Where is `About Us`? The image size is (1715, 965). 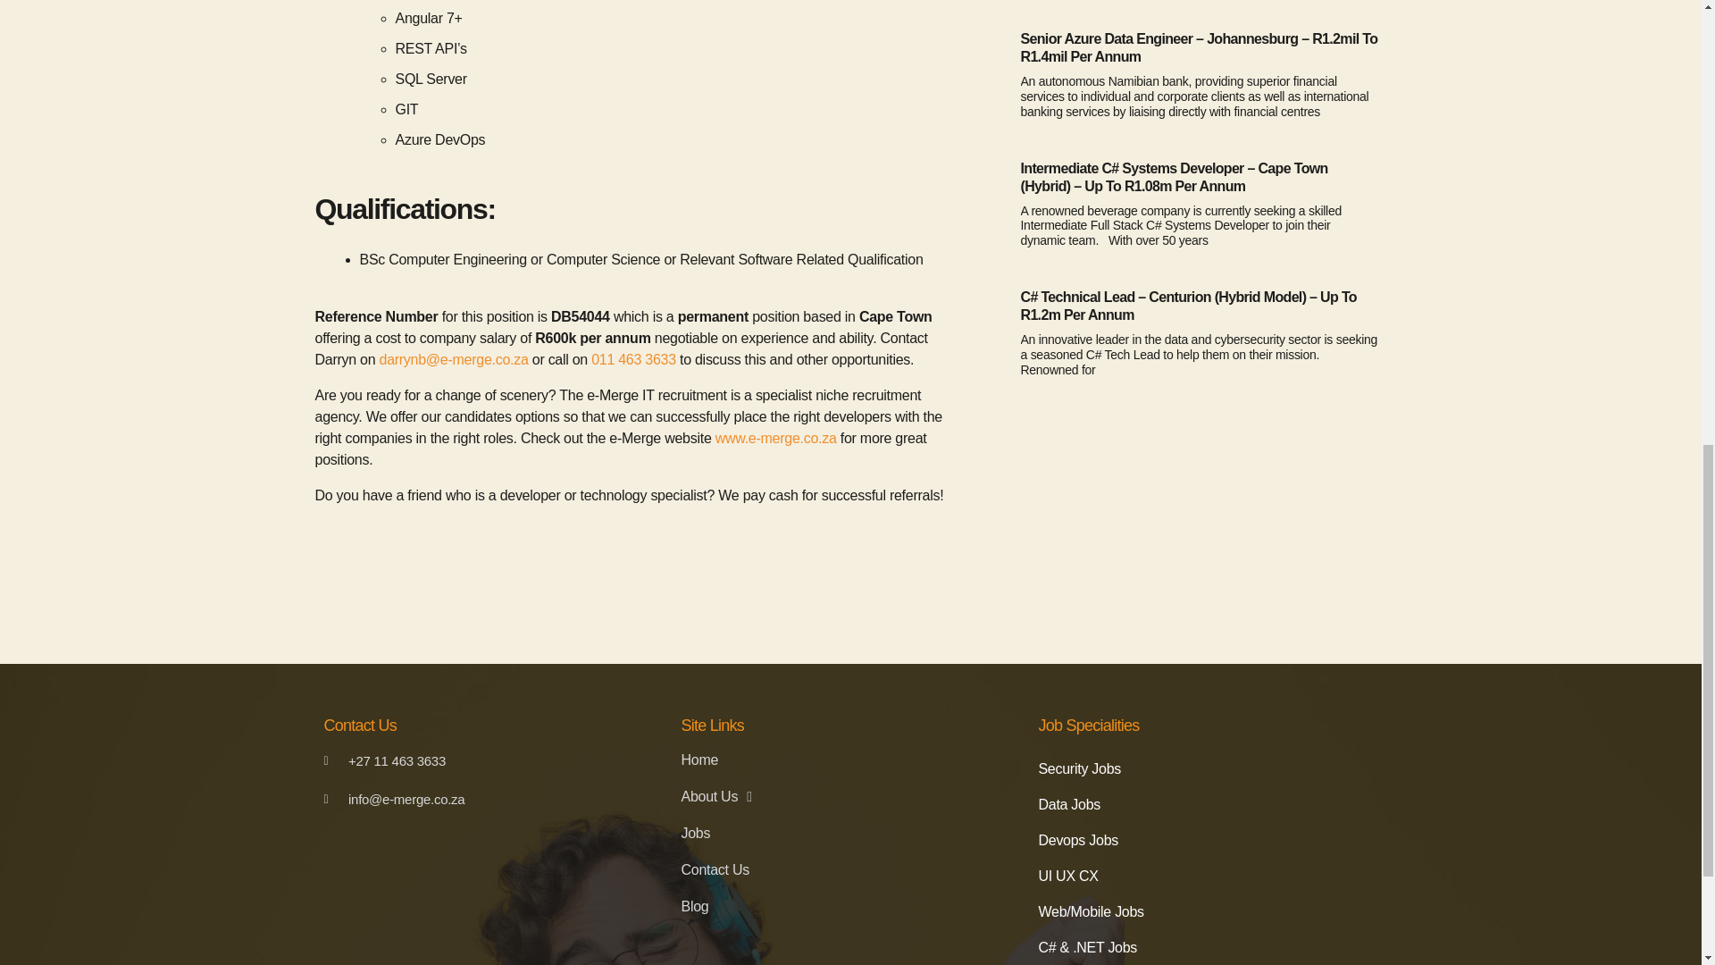
About Us is located at coordinates (850, 797).